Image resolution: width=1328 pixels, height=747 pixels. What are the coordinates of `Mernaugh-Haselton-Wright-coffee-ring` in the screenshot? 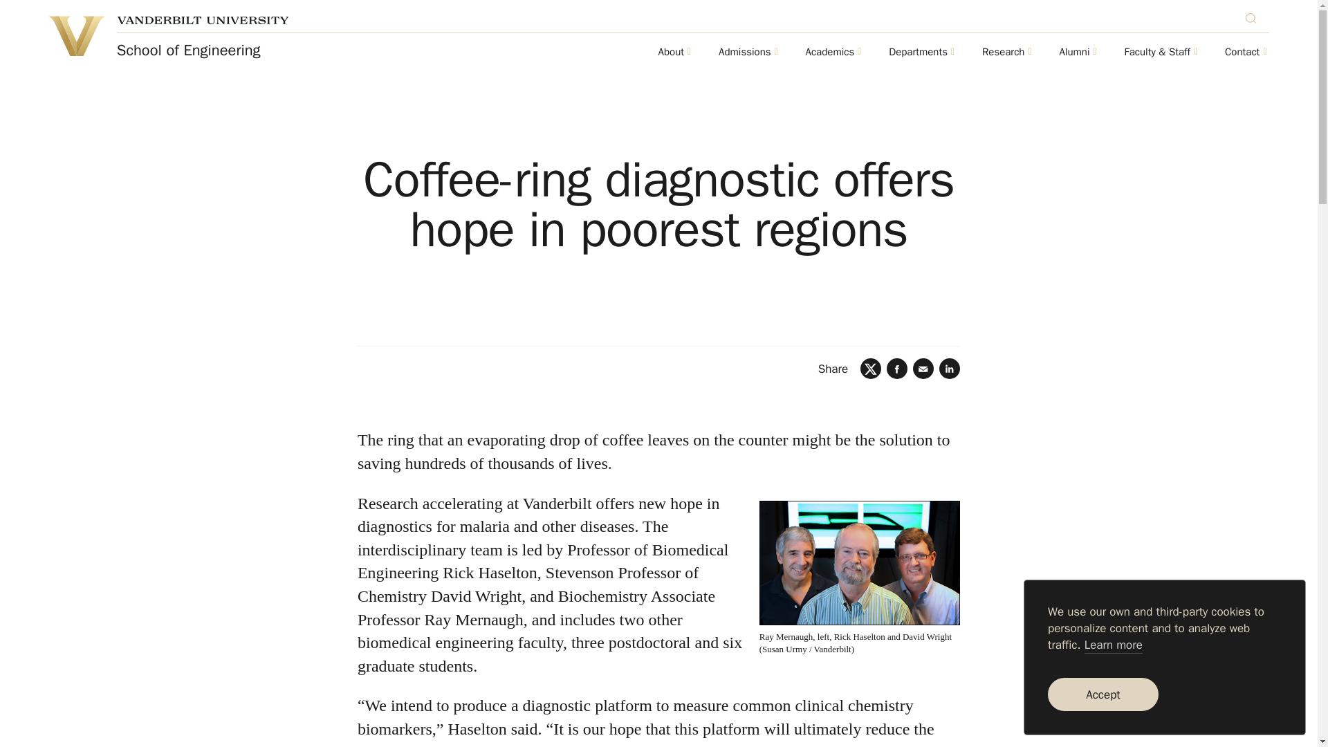 It's located at (860, 562).